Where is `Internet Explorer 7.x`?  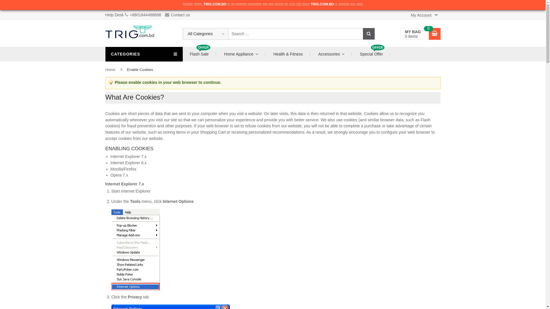
Internet Explorer 7.x is located at coordinates (129, 157).